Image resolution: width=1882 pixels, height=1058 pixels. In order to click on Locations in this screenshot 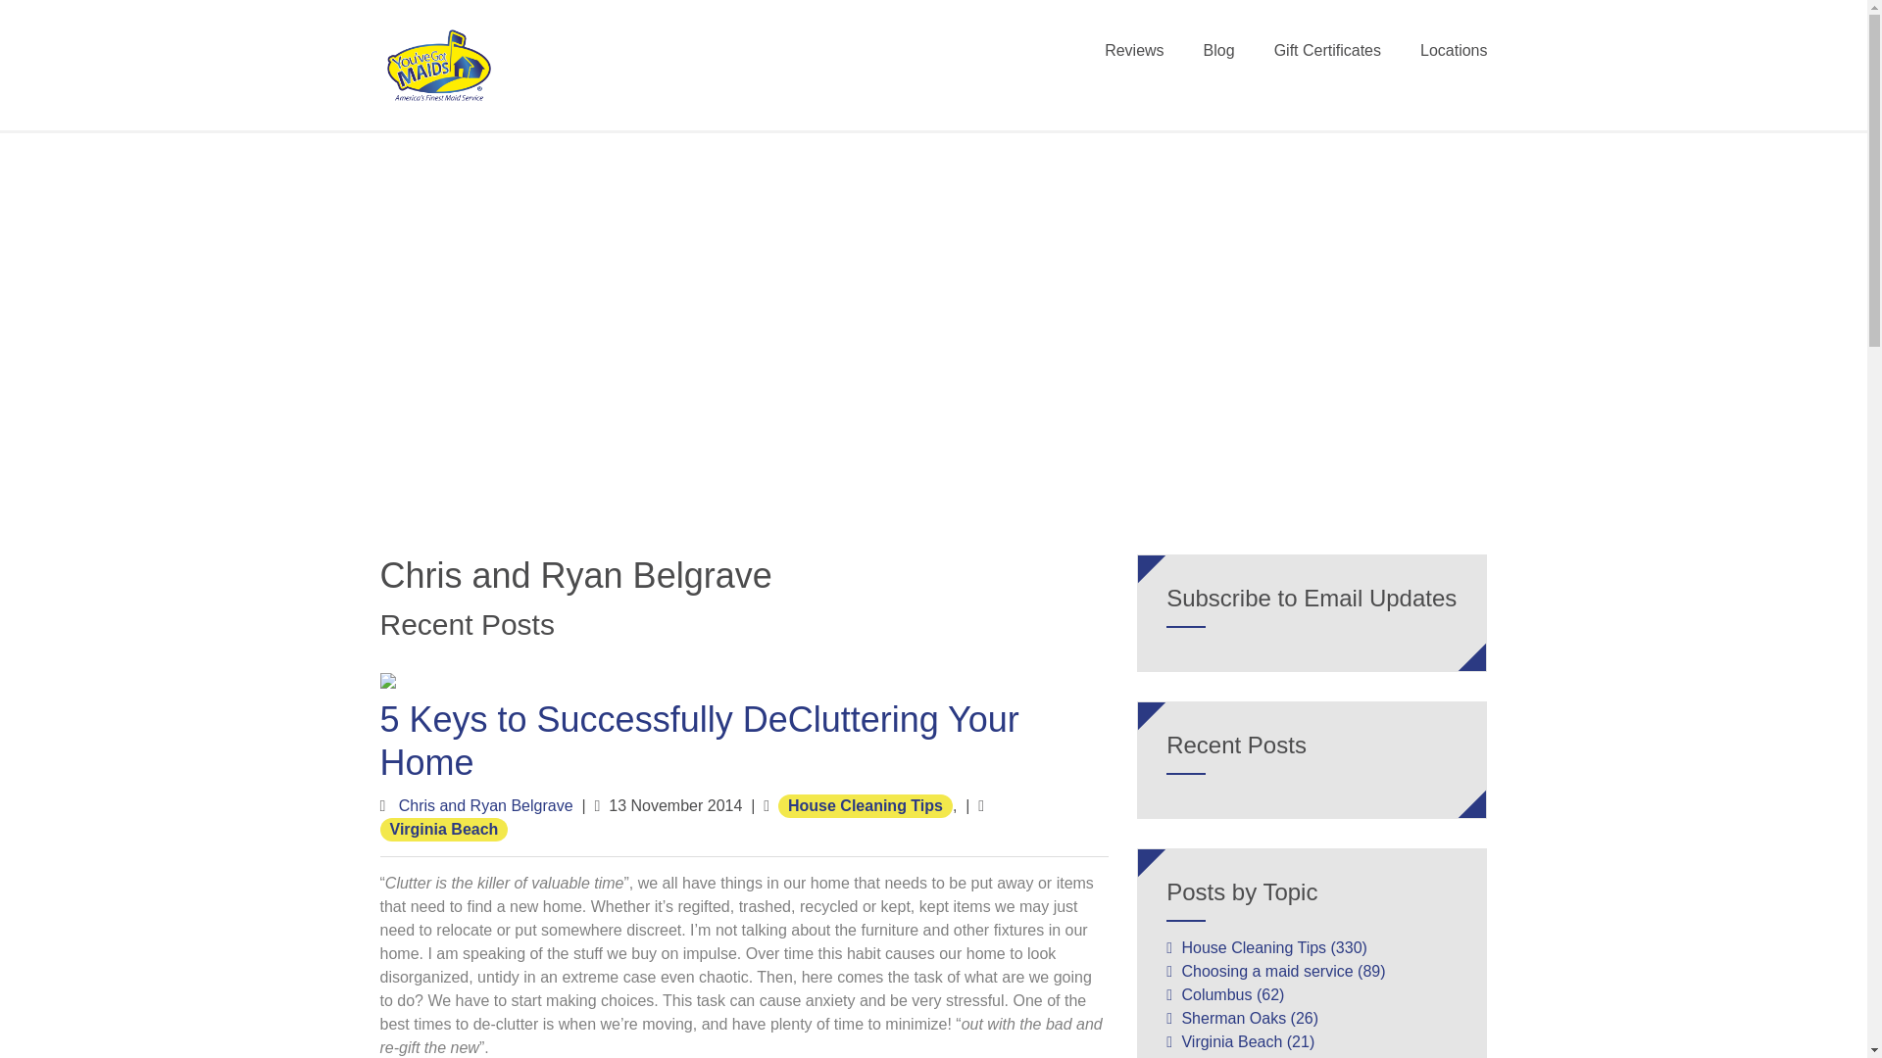, I will do `click(1444, 57)`.